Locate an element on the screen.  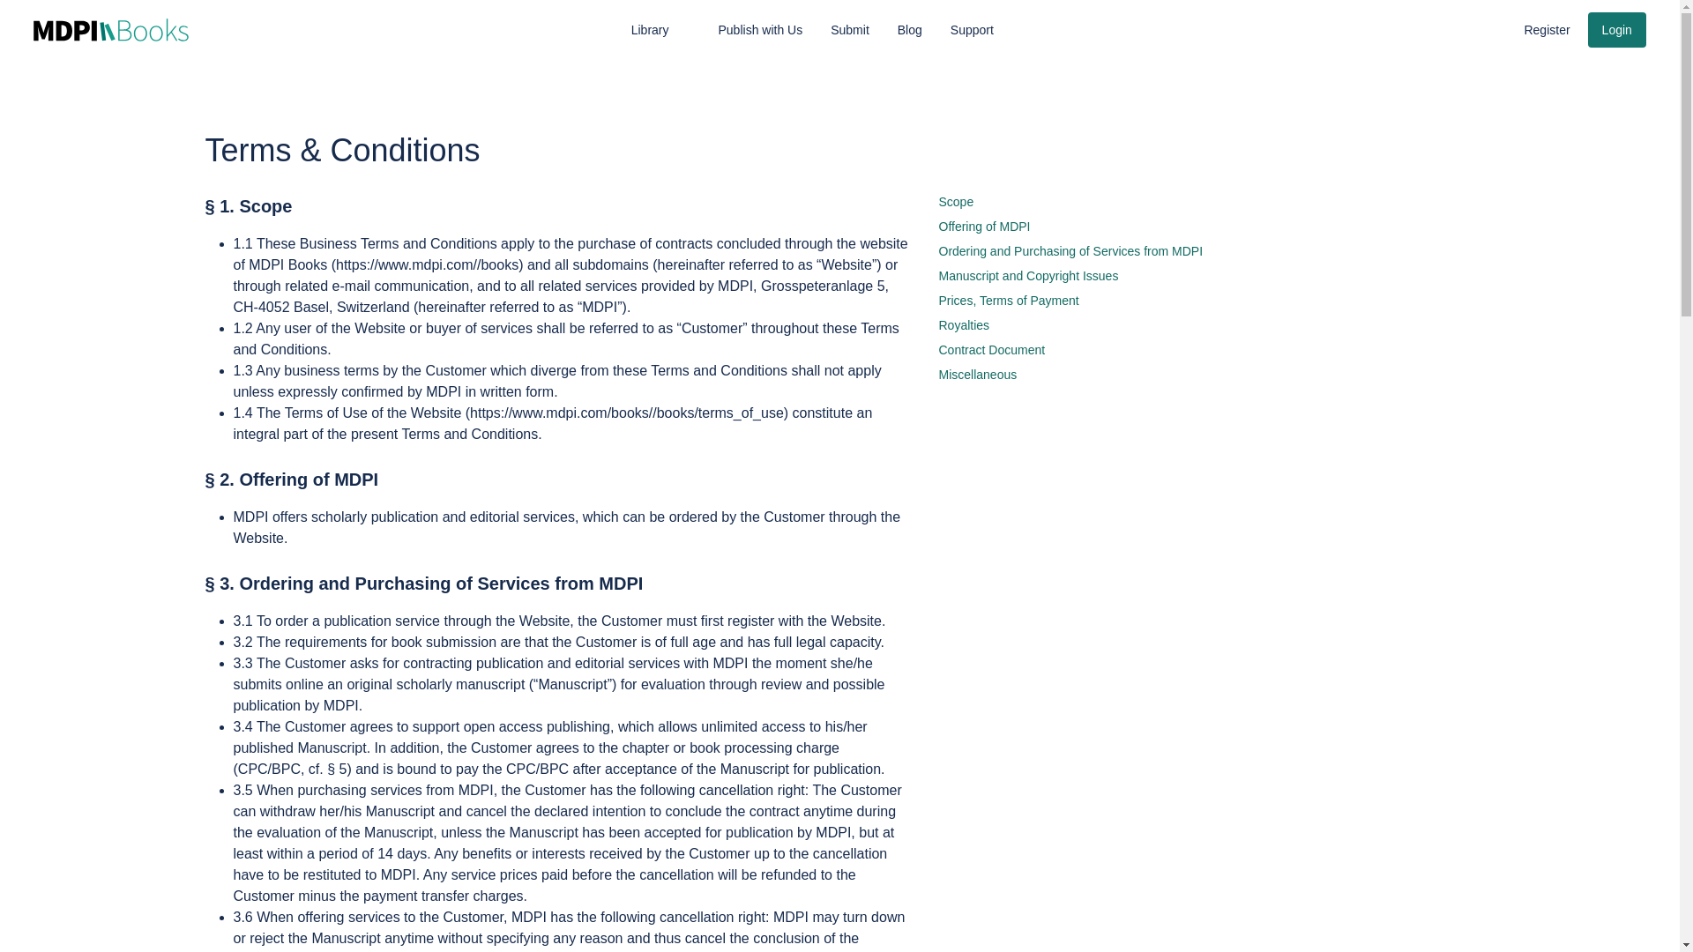
Prices, Terms of Payment is located at coordinates (1008, 300).